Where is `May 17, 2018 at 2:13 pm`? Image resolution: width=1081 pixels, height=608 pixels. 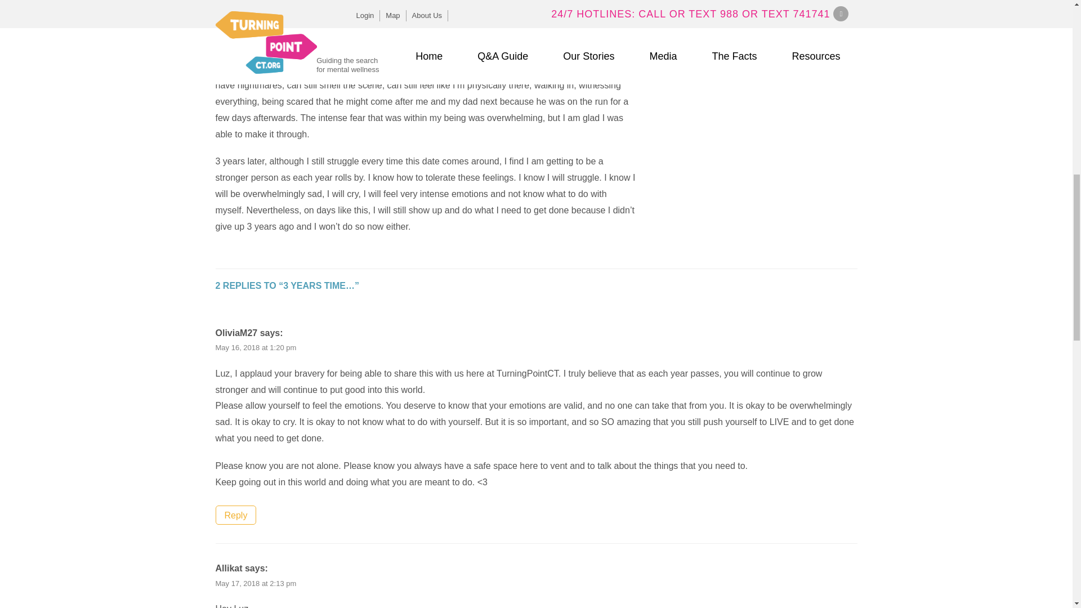
May 17, 2018 at 2:13 pm is located at coordinates (256, 583).